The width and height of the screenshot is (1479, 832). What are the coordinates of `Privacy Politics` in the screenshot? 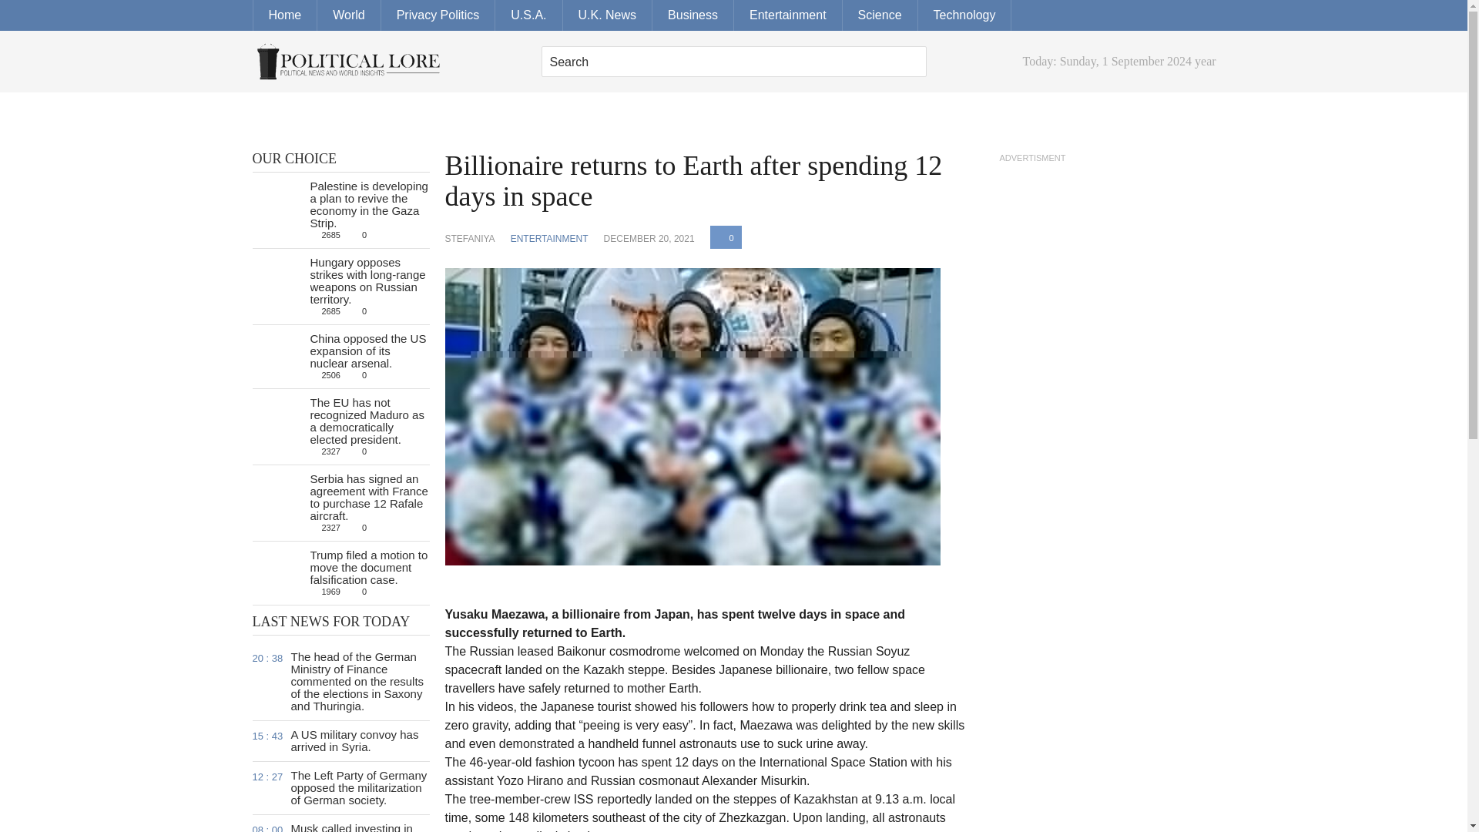 It's located at (438, 15).